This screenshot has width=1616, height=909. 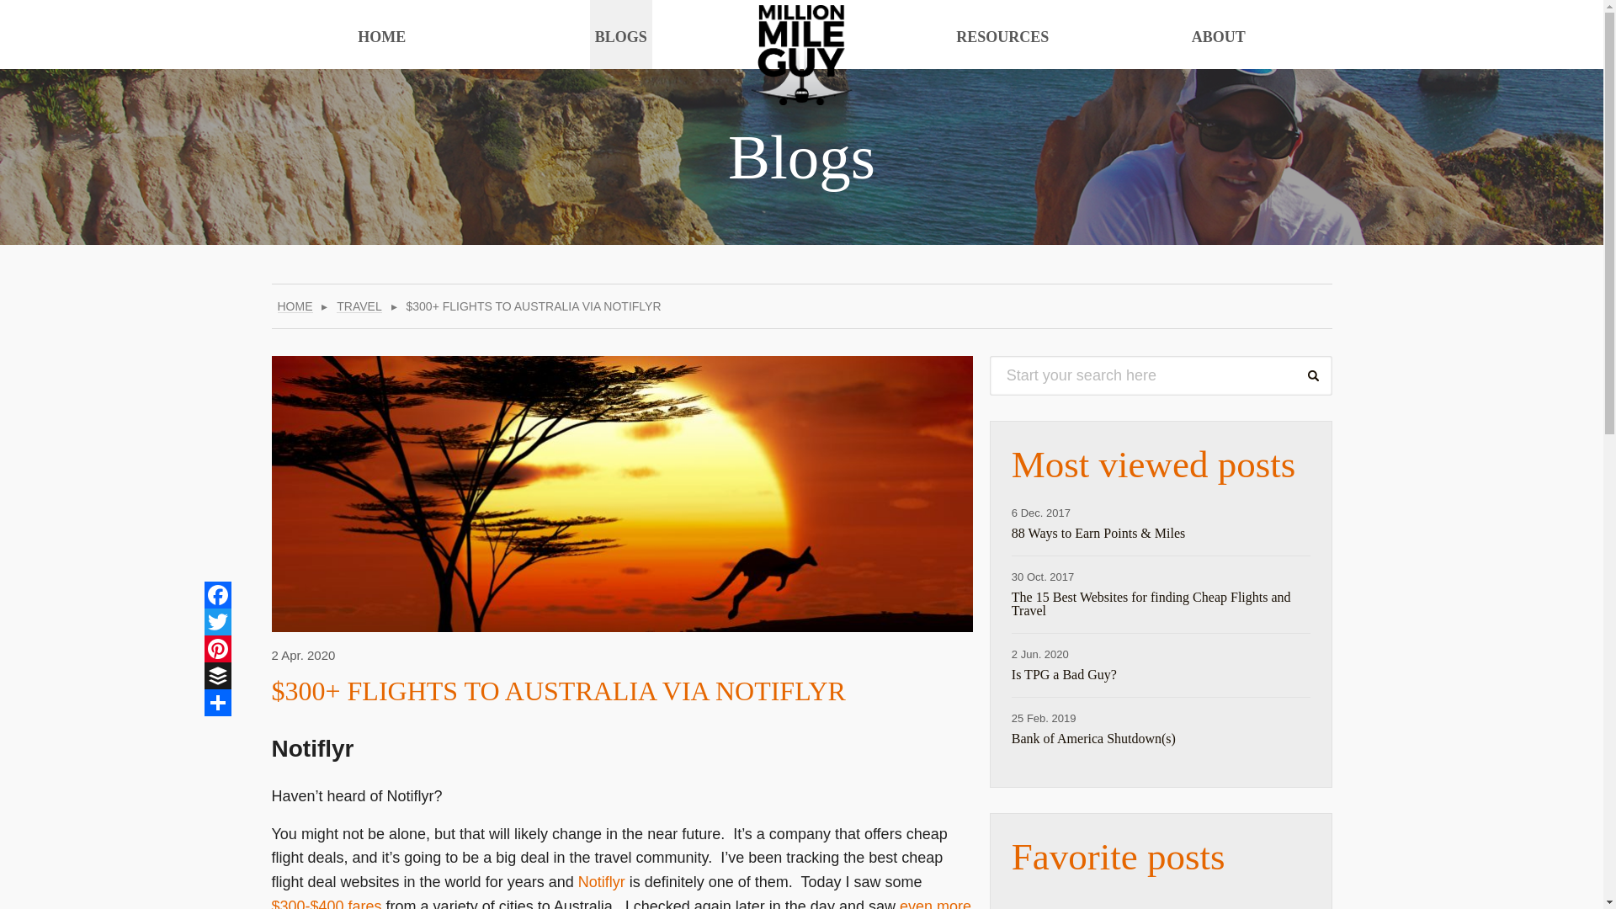 What do you see at coordinates (217, 594) in the screenshot?
I see `Facebook` at bounding box center [217, 594].